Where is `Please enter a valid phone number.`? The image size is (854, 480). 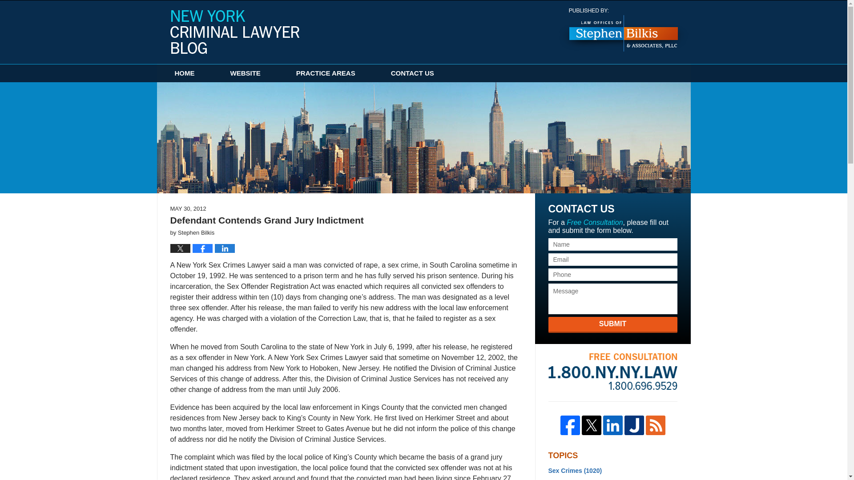
Please enter a valid phone number. is located at coordinates (612, 274).